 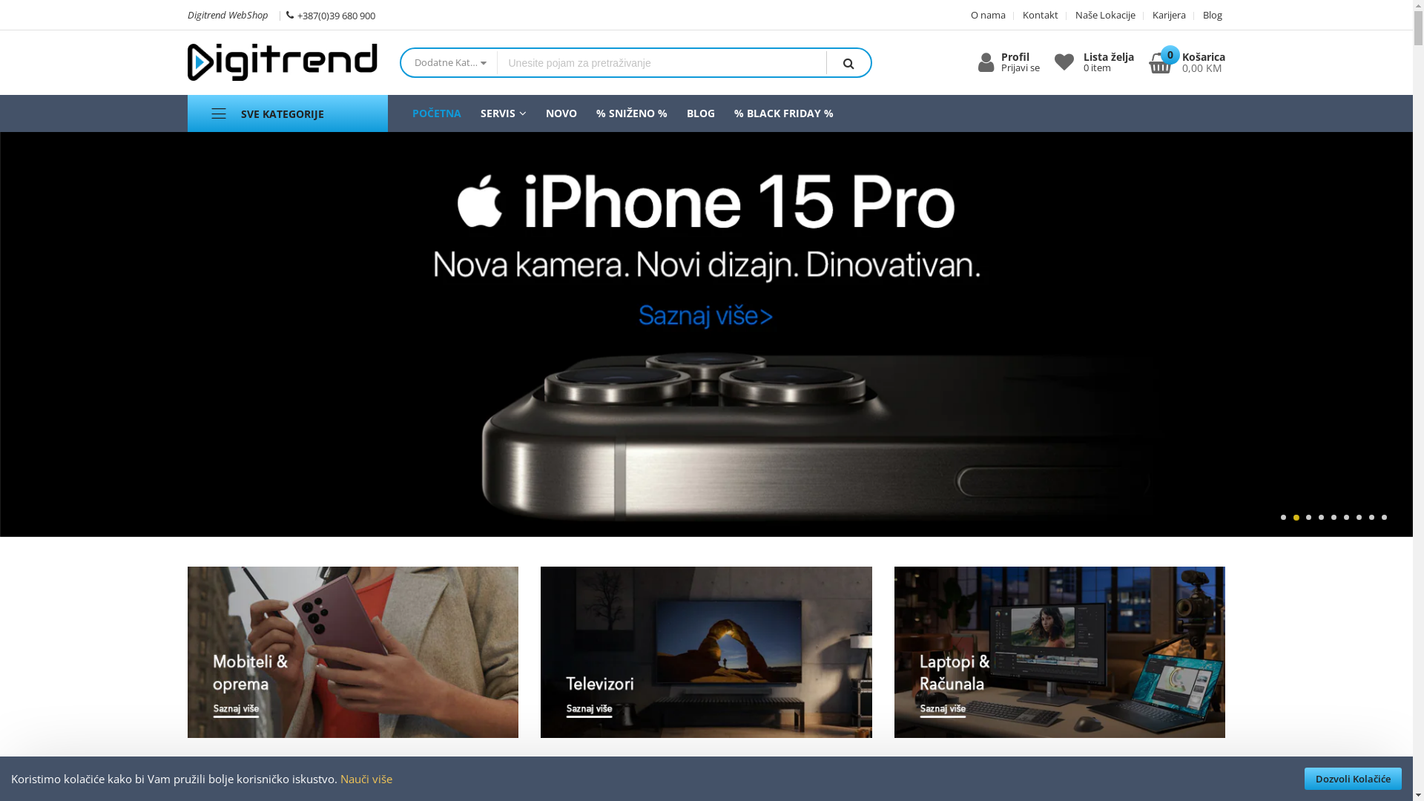 What do you see at coordinates (1035, 15) in the screenshot?
I see `Kontakt` at bounding box center [1035, 15].